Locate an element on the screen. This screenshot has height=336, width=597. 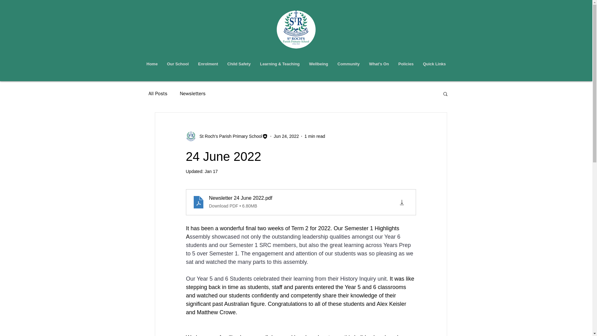
Policies is located at coordinates (406, 63).